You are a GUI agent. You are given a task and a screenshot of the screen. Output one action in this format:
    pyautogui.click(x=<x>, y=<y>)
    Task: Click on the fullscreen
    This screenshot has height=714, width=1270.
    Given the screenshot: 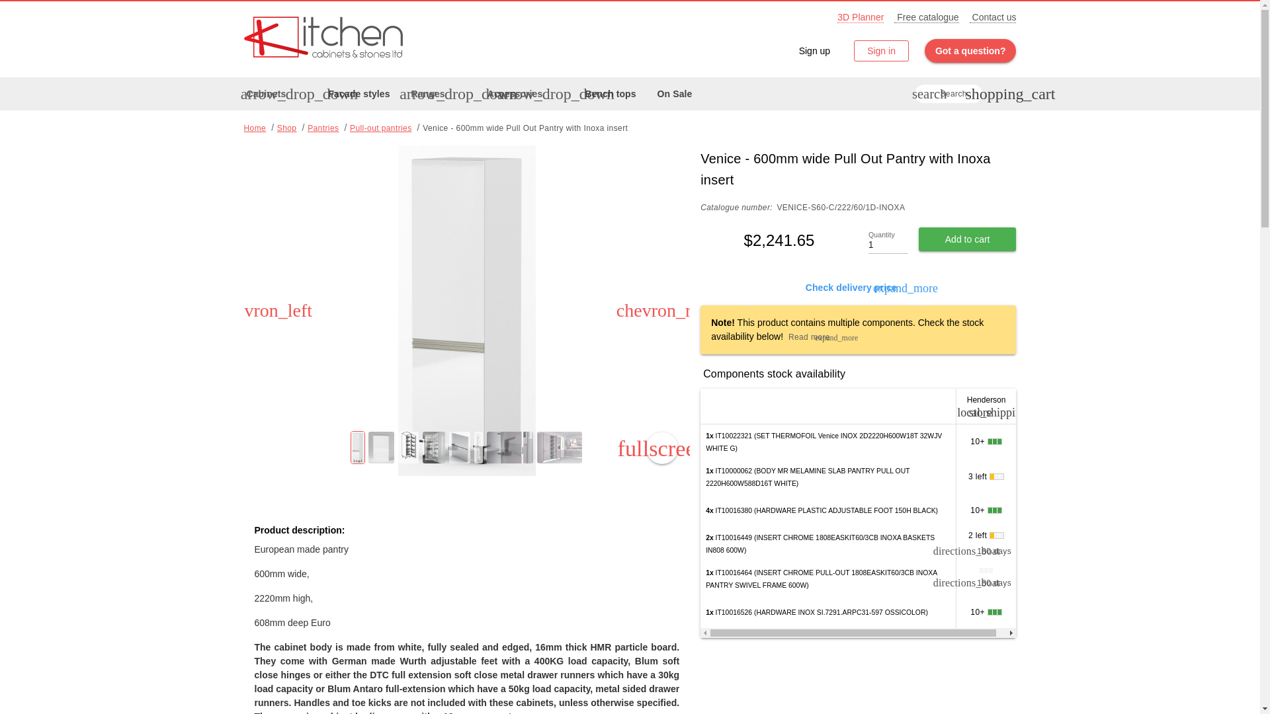 What is the action you would take?
    pyautogui.click(x=381, y=128)
    